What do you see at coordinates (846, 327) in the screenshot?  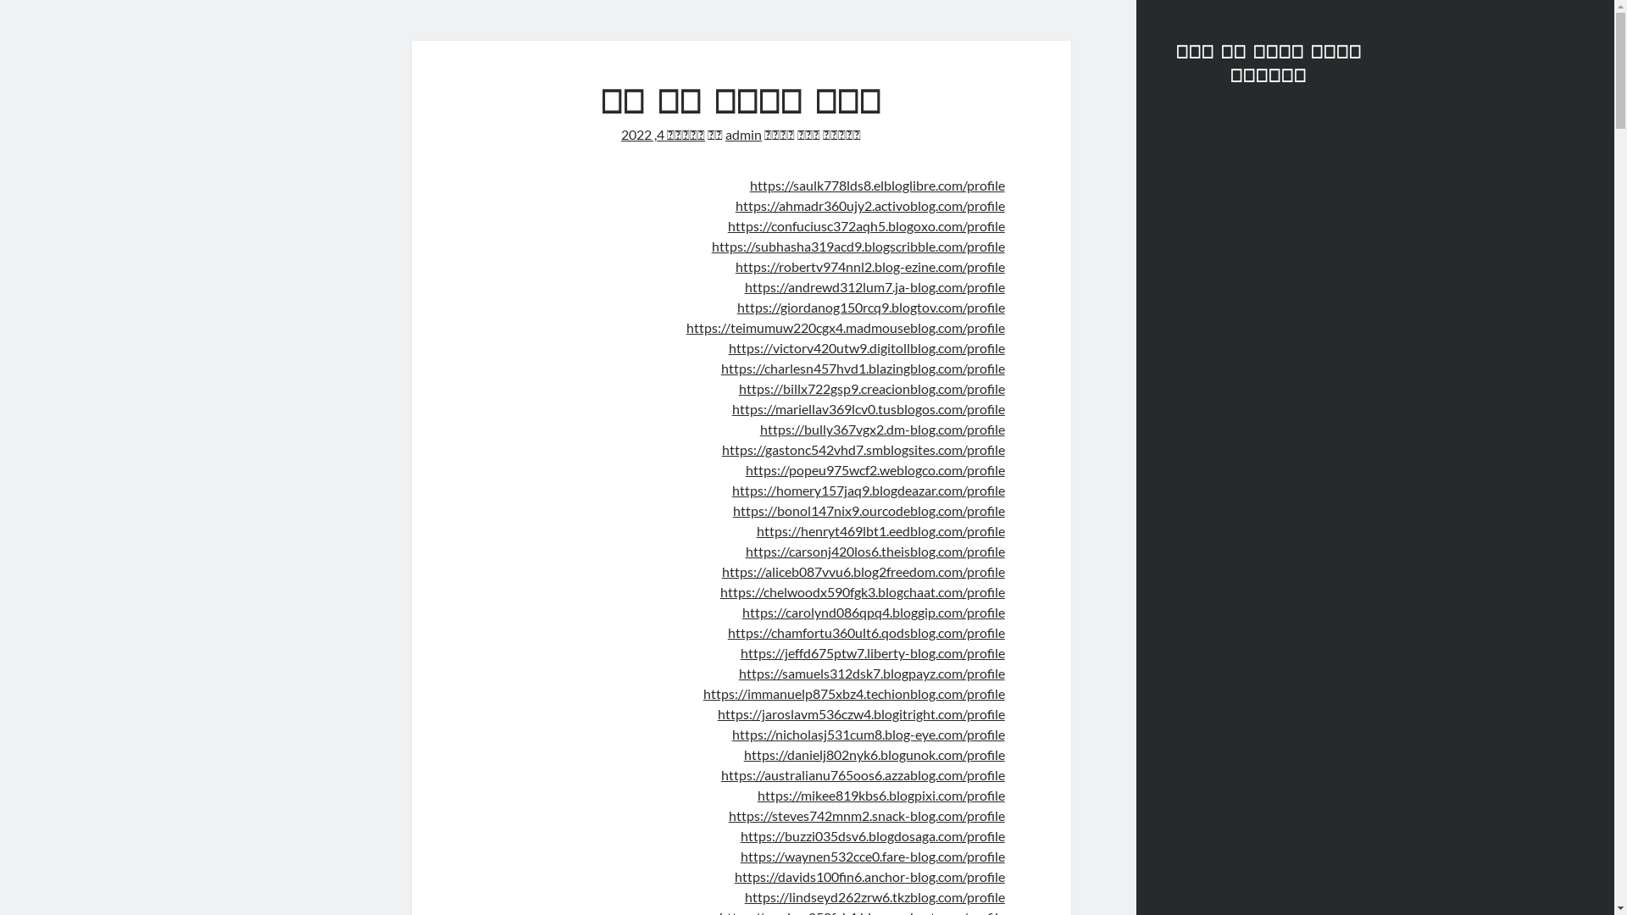 I see `https://teimumuw220cgx4.madmouseblog.com/profile` at bounding box center [846, 327].